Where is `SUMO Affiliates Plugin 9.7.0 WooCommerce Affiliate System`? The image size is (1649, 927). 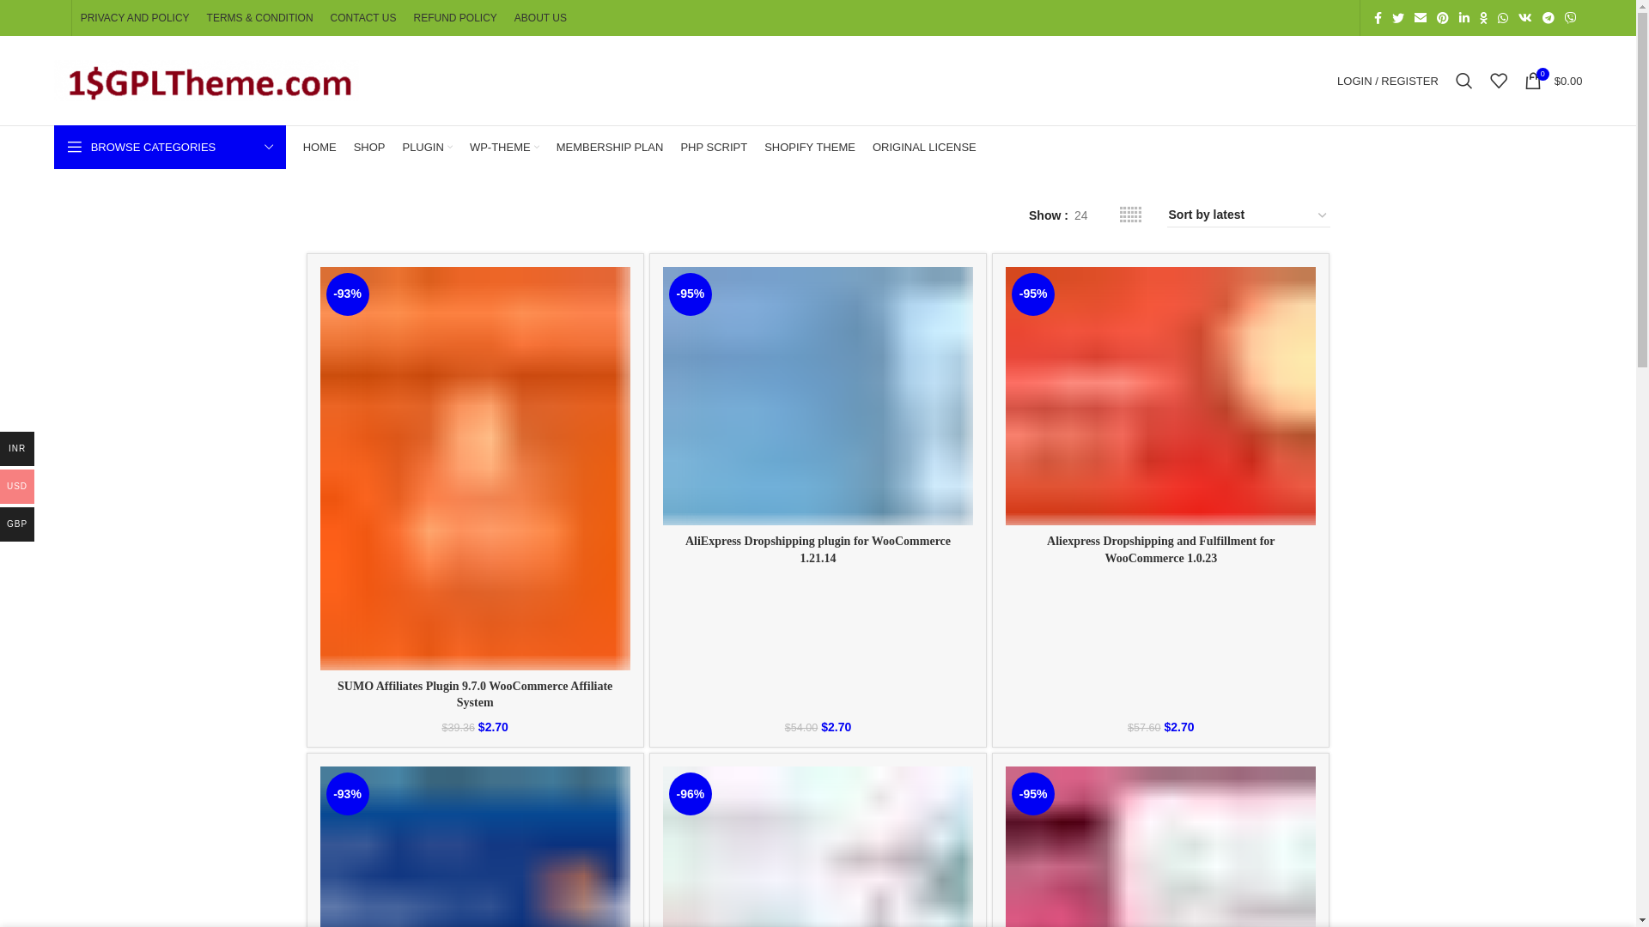 SUMO Affiliates Plugin 9.7.0 WooCommerce Affiliate System is located at coordinates (475, 695).